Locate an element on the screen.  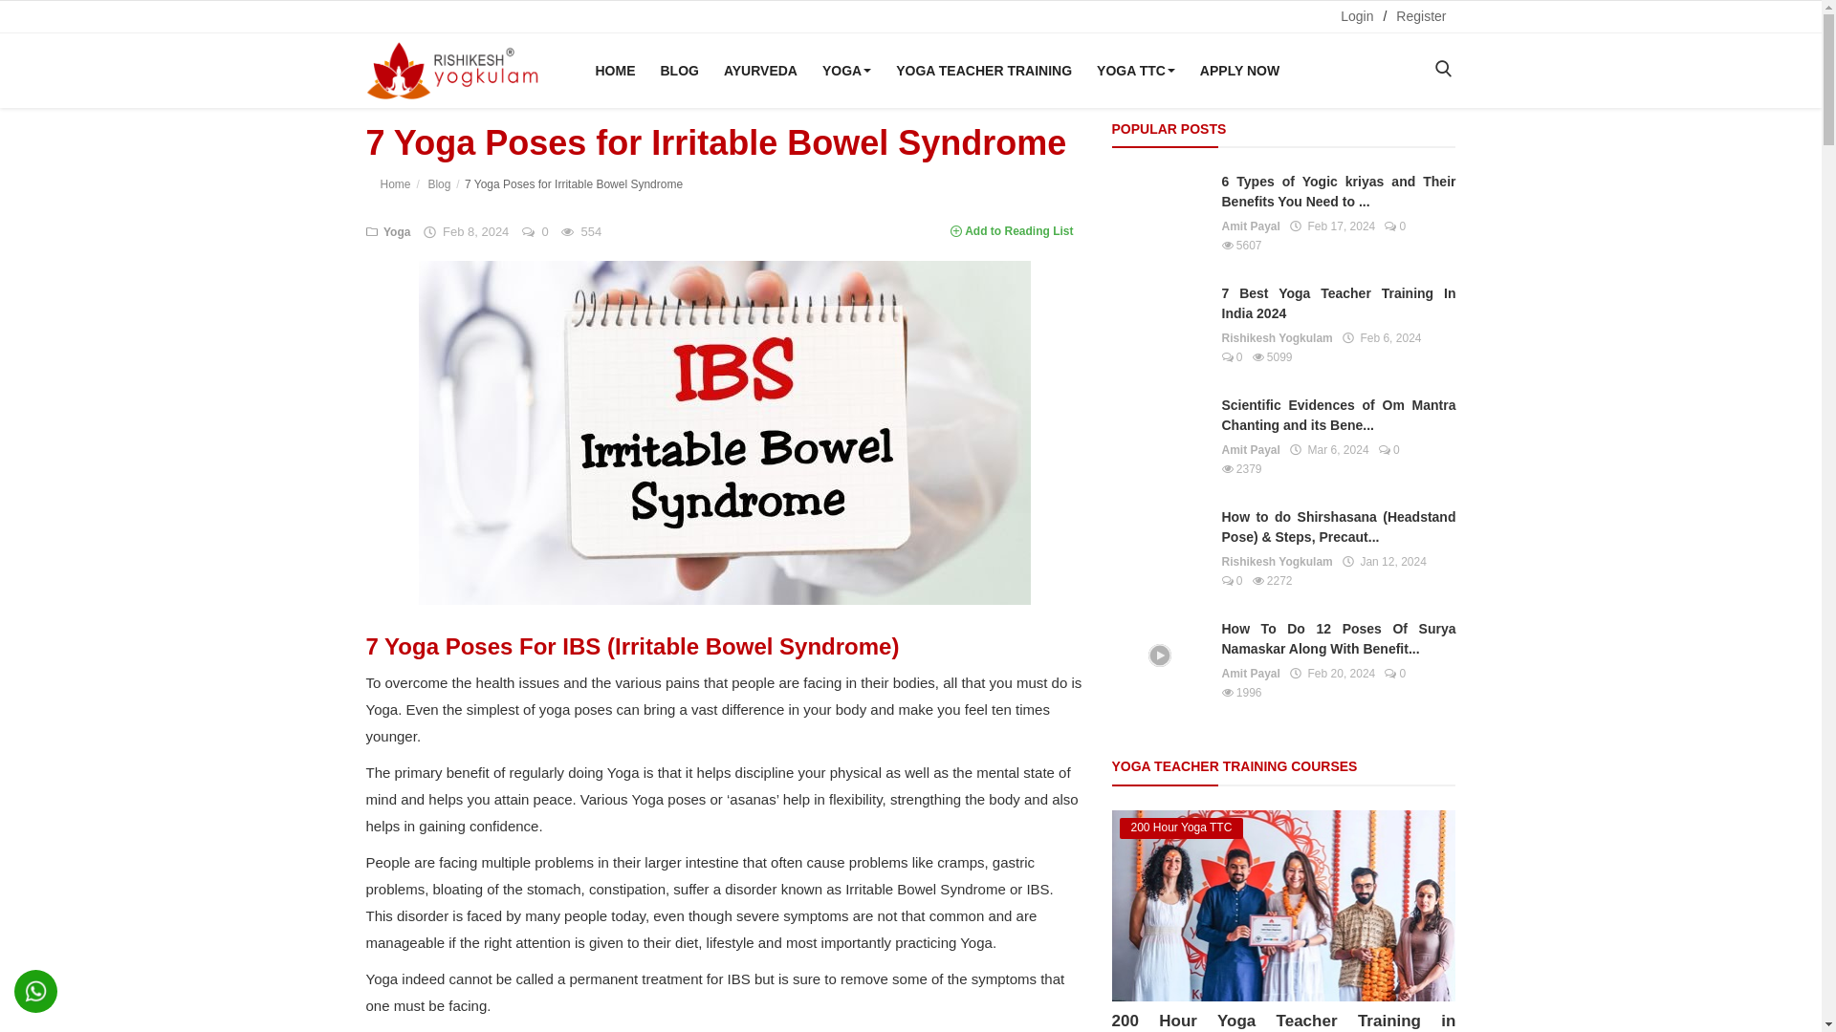
APPLY NOW is located at coordinates (1239, 71).